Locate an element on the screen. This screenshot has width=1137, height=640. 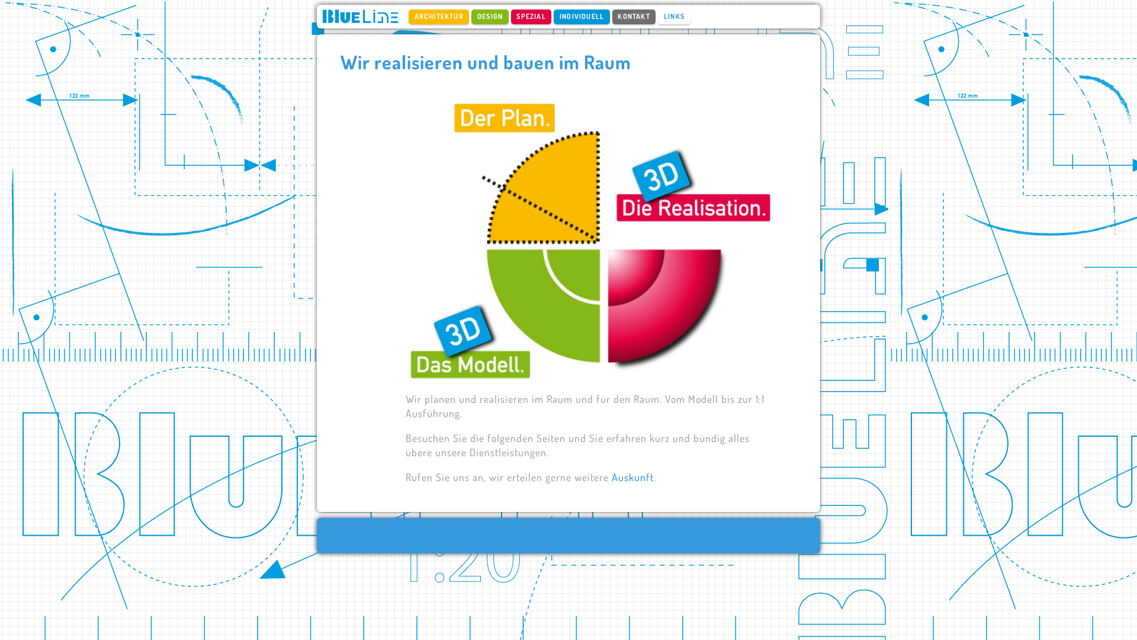
INDIVIDUELL is located at coordinates (582, 17).